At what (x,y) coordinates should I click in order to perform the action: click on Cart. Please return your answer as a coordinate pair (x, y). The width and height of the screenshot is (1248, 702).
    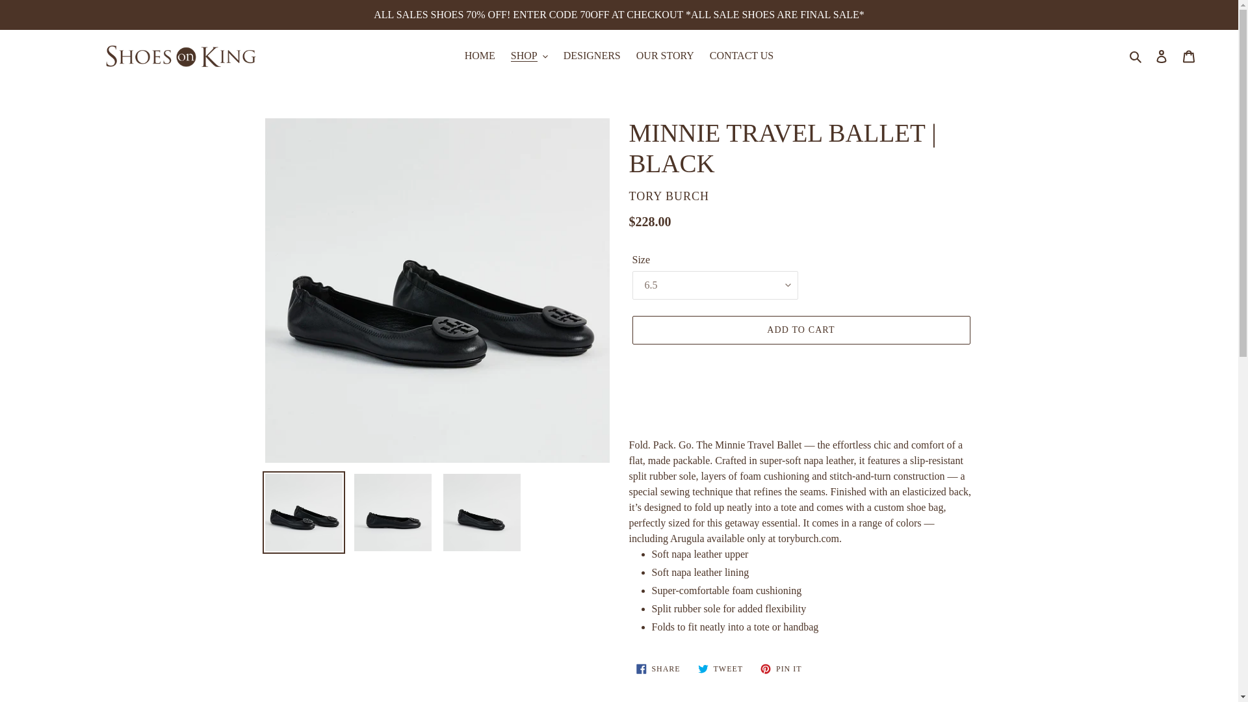
    Looking at the image, I should click on (1189, 56).